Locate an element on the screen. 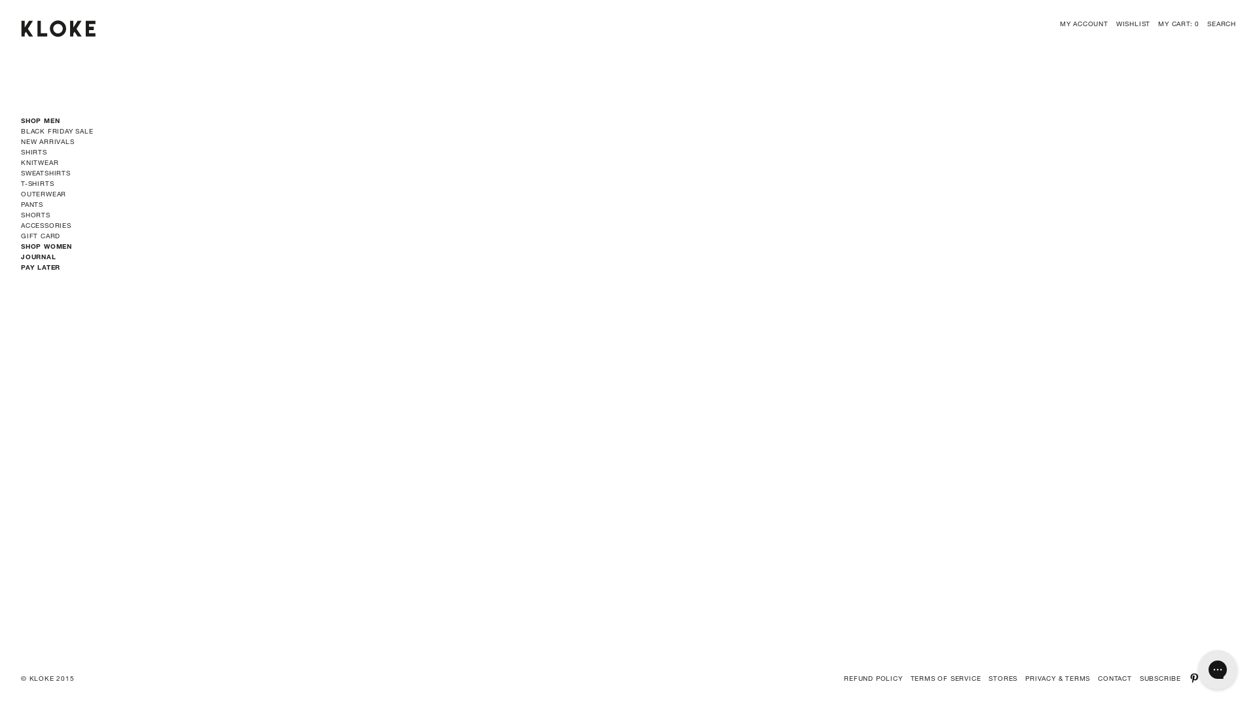 The height and width of the screenshot is (707, 1257). MY CART: 0 is located at coordinates (1178, 24).